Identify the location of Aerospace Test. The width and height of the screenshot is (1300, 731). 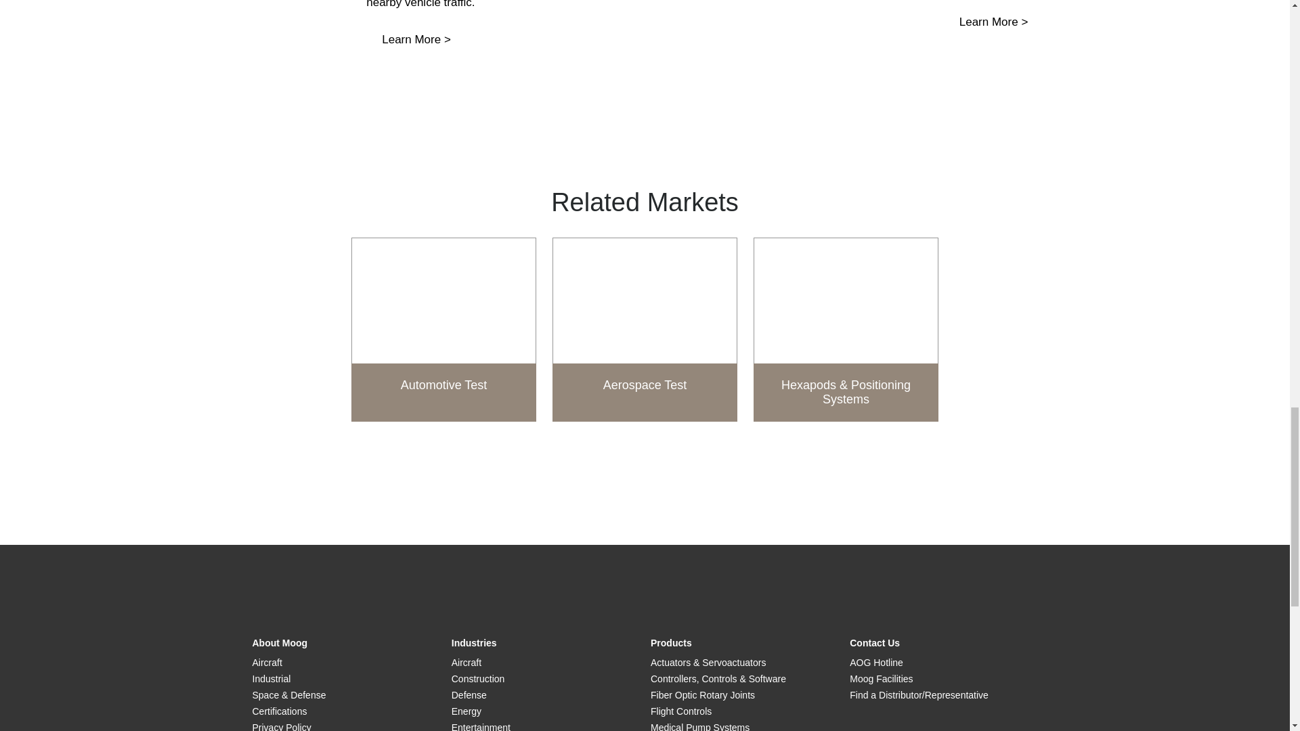
(645, 330).